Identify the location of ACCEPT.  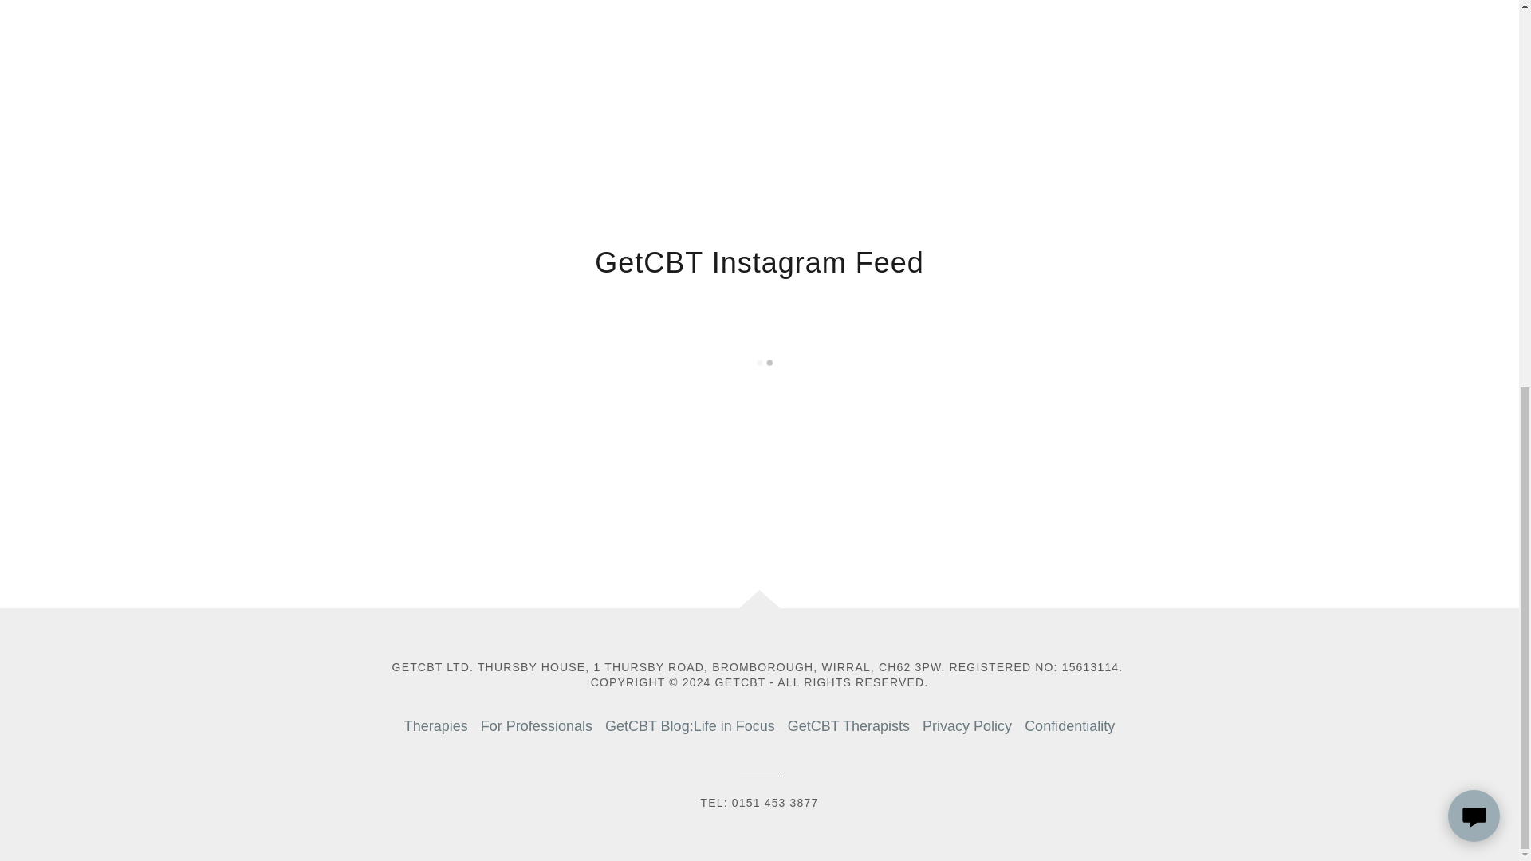
(1415, 501).